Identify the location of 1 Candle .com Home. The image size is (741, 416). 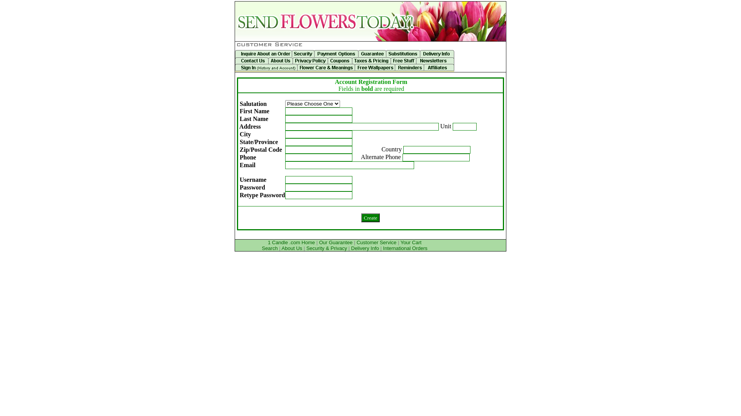
(291, 243).